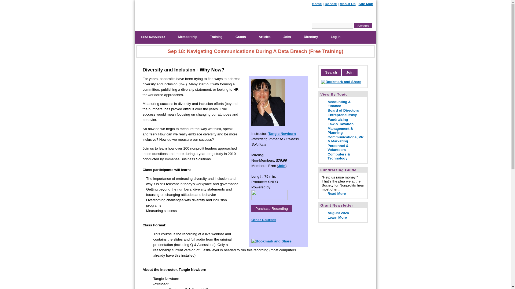  What do you see at coordinates (271, 208) in the screenshot?
I see `Purchase Recording` at bounding box center [271, 208].